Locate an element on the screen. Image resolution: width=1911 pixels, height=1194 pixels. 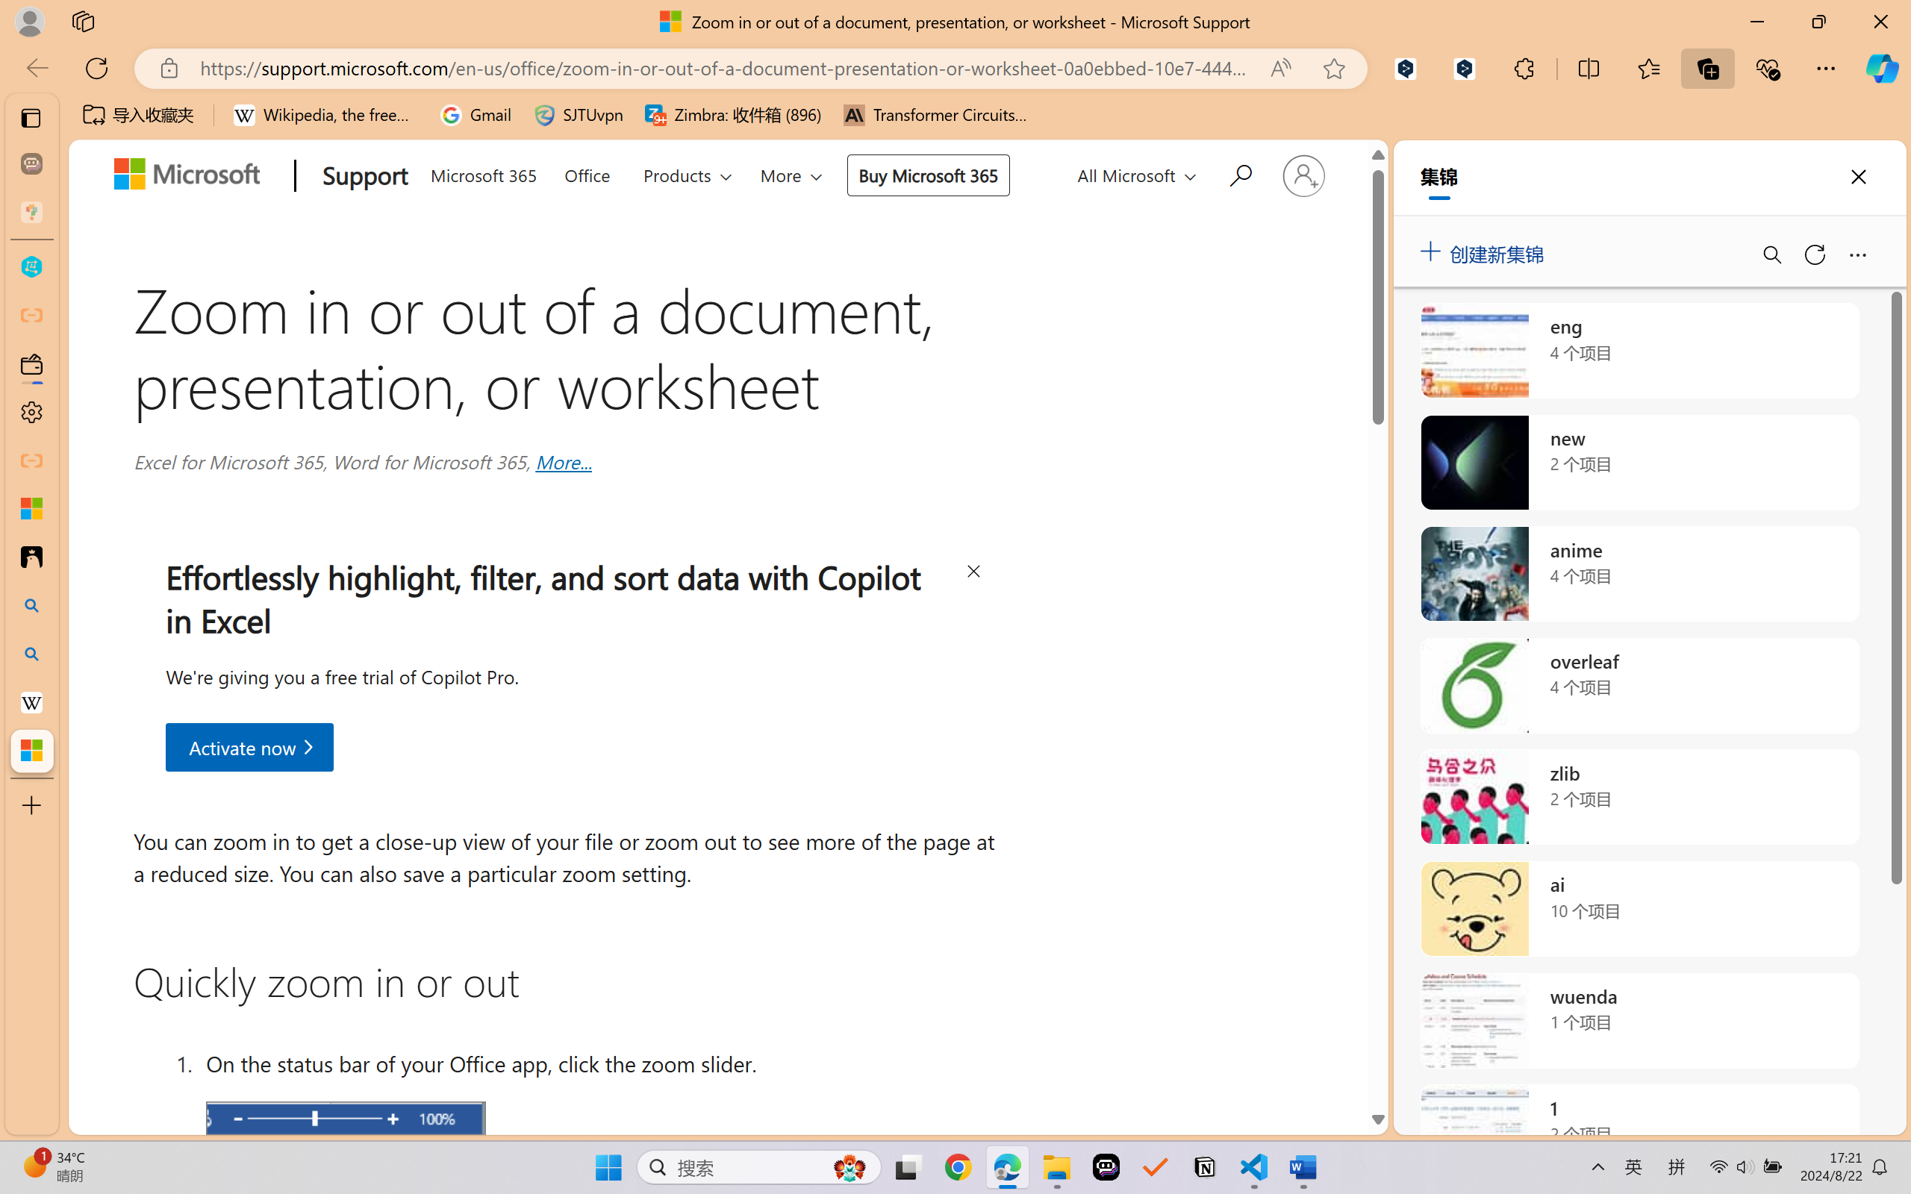
Earth - Wikipedia is located at coordinates (31, 701).